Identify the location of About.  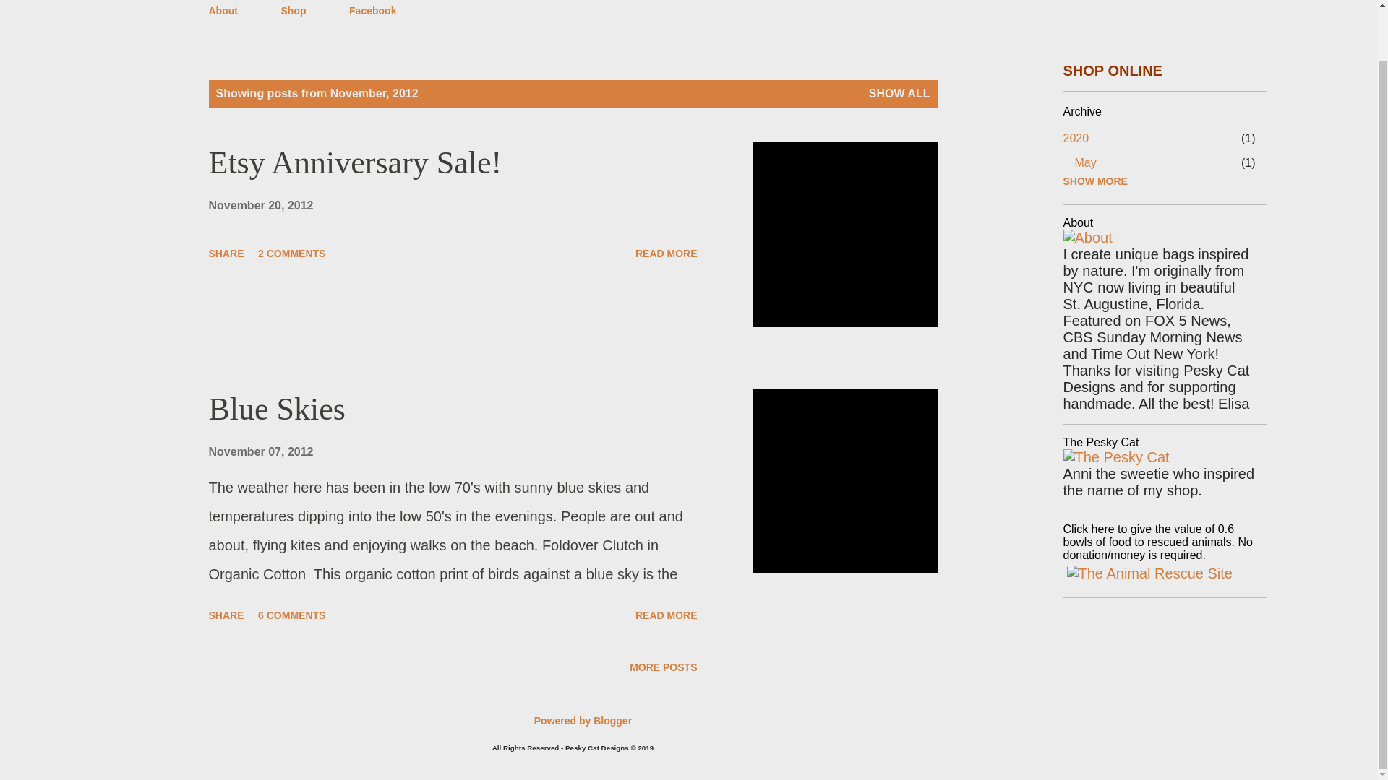
(227, 12).